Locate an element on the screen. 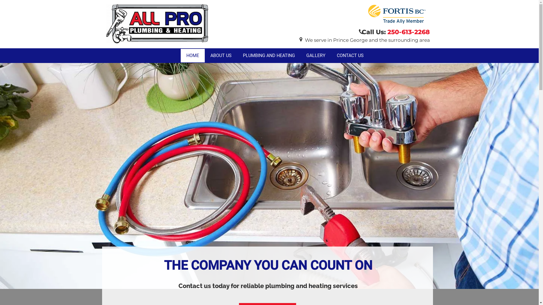 The image size is (543, 305). CONTACT US is located at coordinates (350, 56).